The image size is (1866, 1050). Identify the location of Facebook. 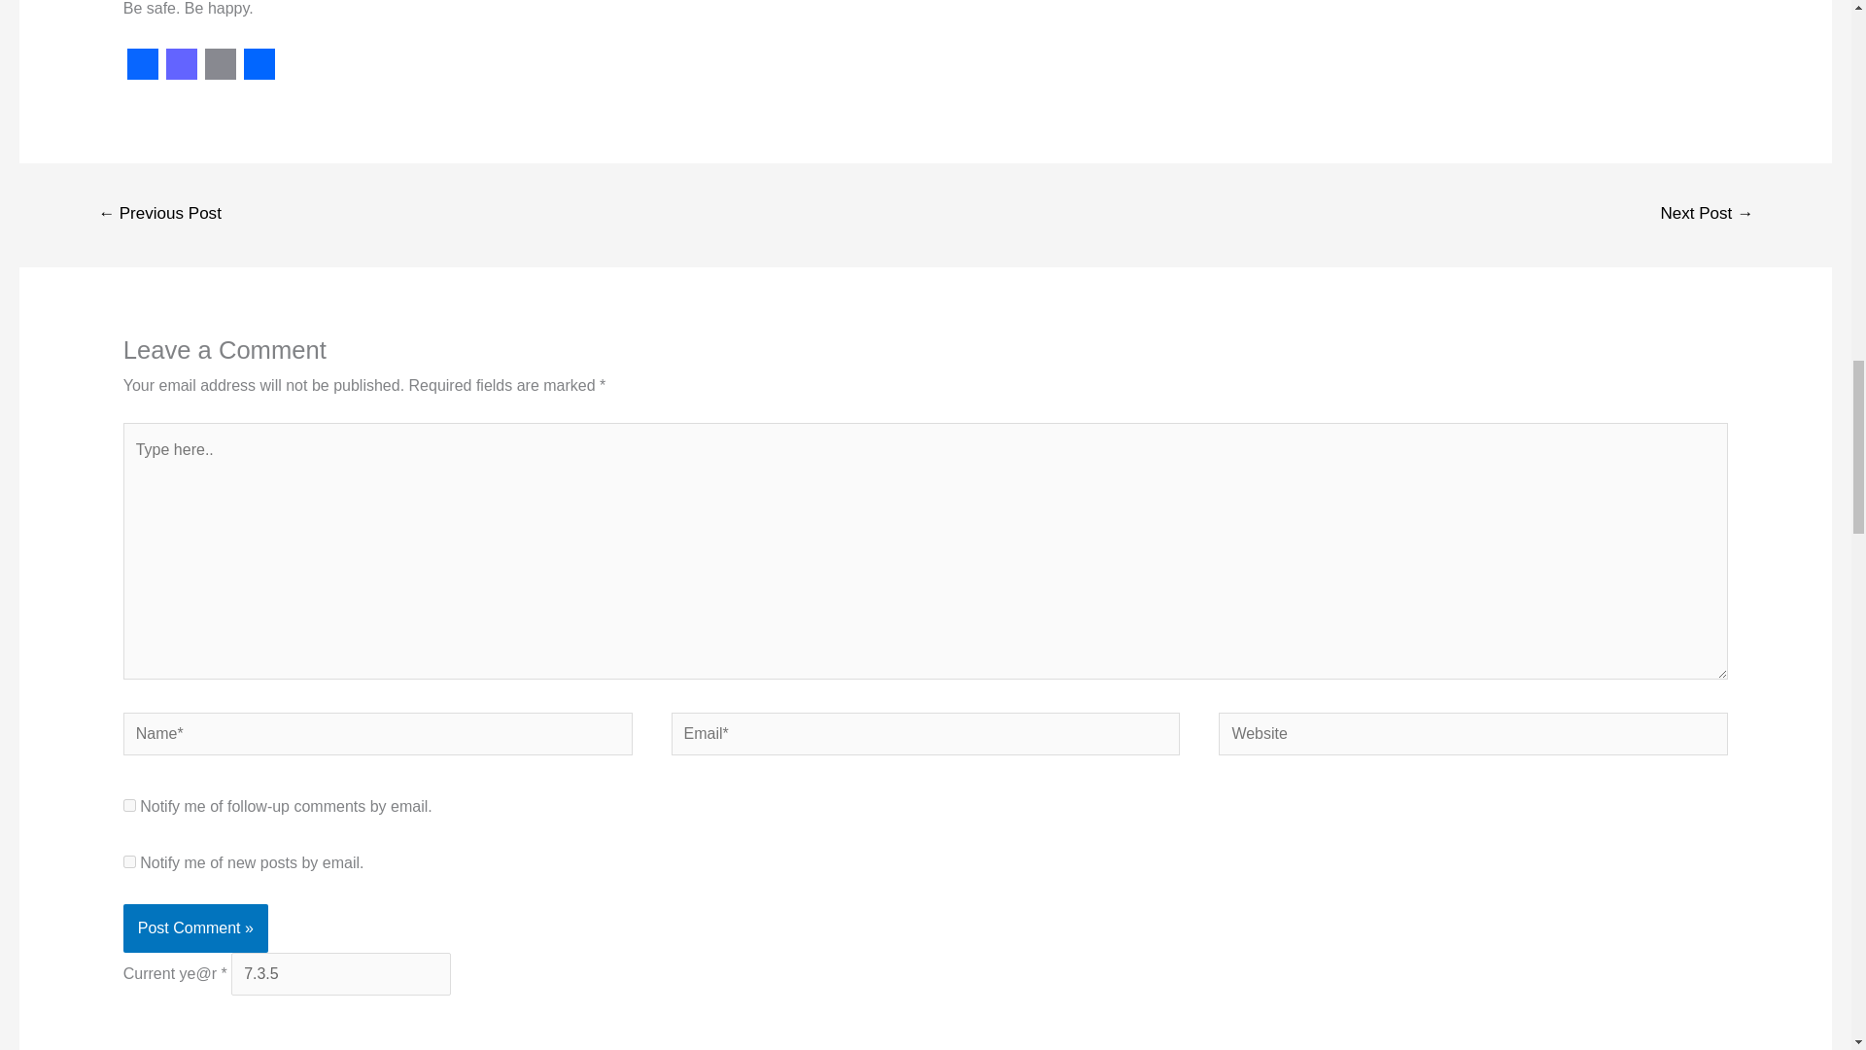
(142, 64).